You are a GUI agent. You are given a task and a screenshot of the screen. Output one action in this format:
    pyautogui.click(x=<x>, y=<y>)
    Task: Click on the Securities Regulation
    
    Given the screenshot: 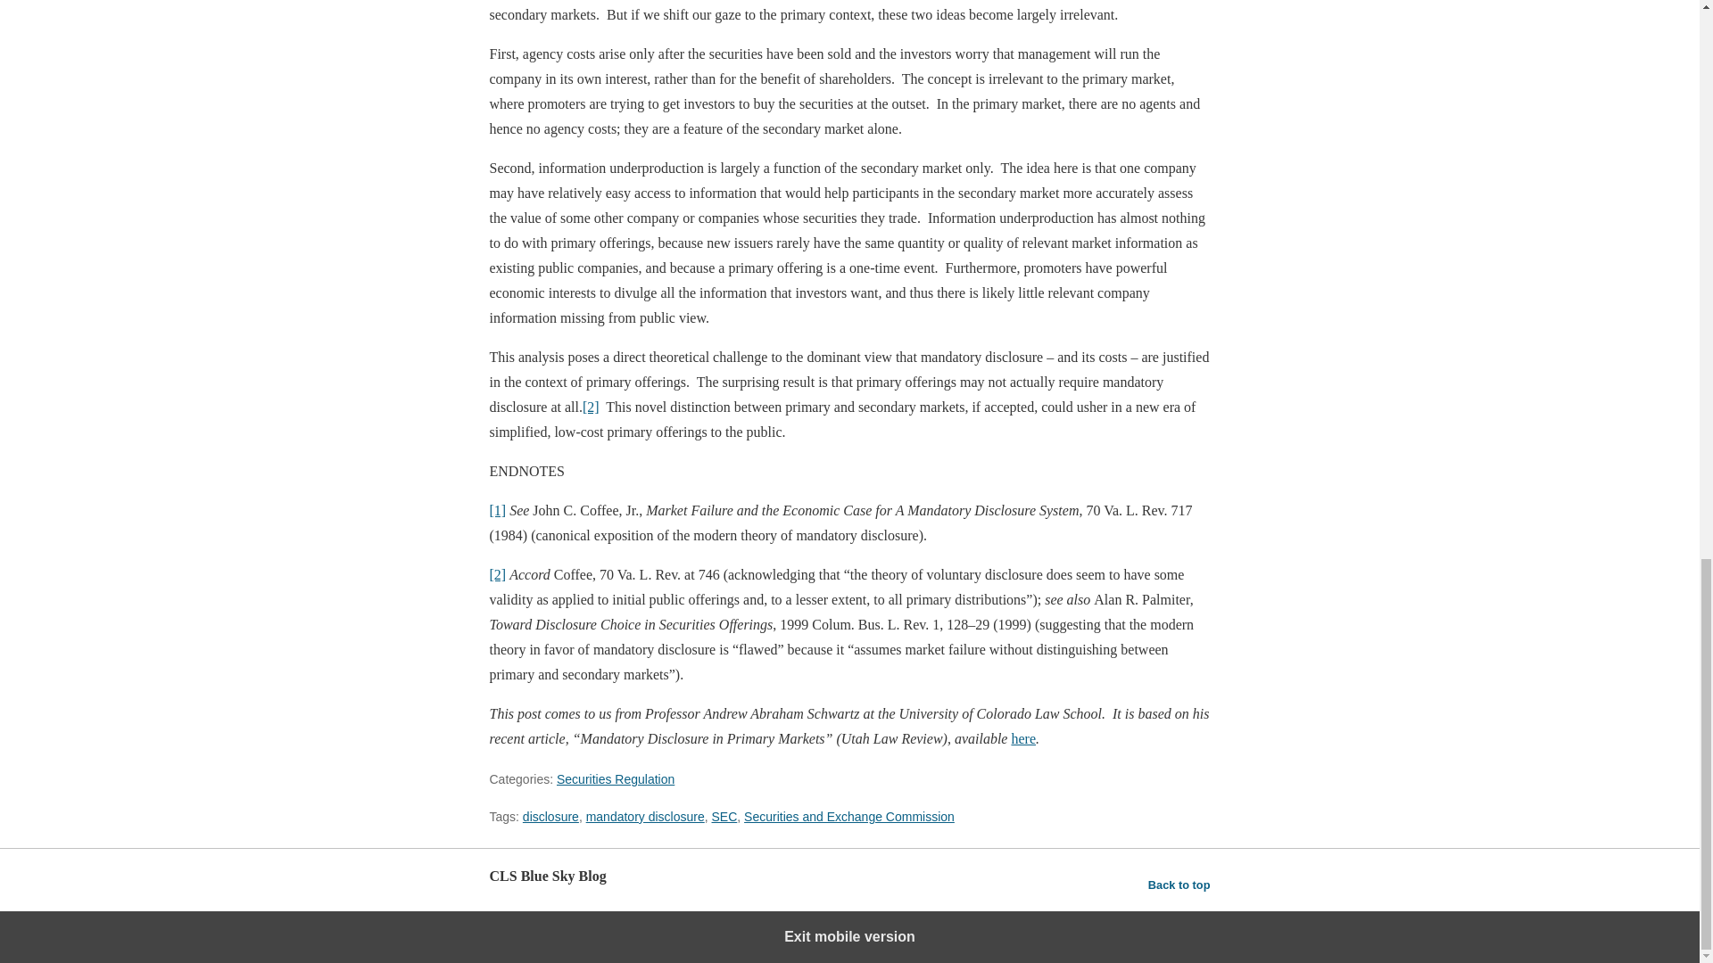 What is the action you would take?
    pyautogui.click(x=616, y=779)
    